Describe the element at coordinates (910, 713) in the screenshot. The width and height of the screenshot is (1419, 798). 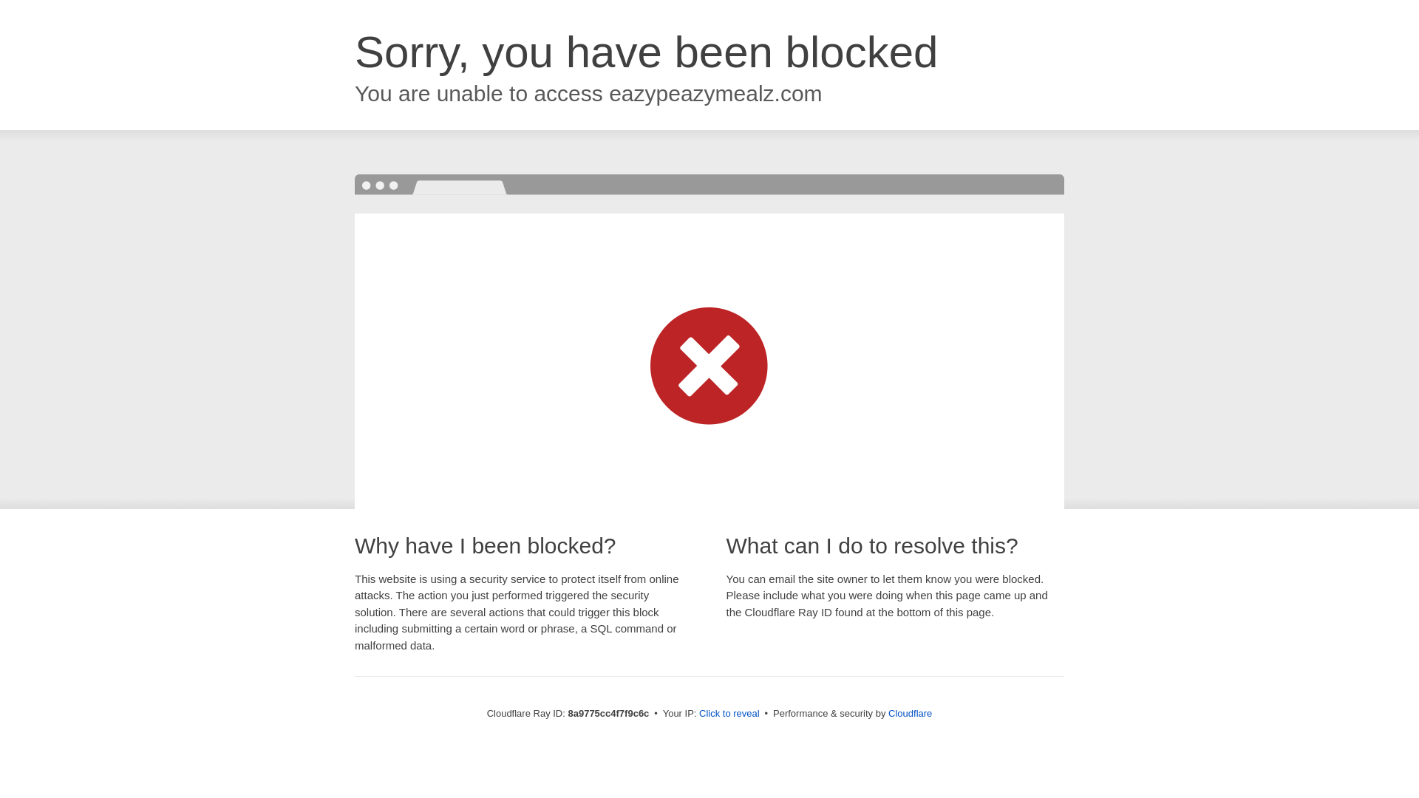
I see `Cloudflare` at that location.